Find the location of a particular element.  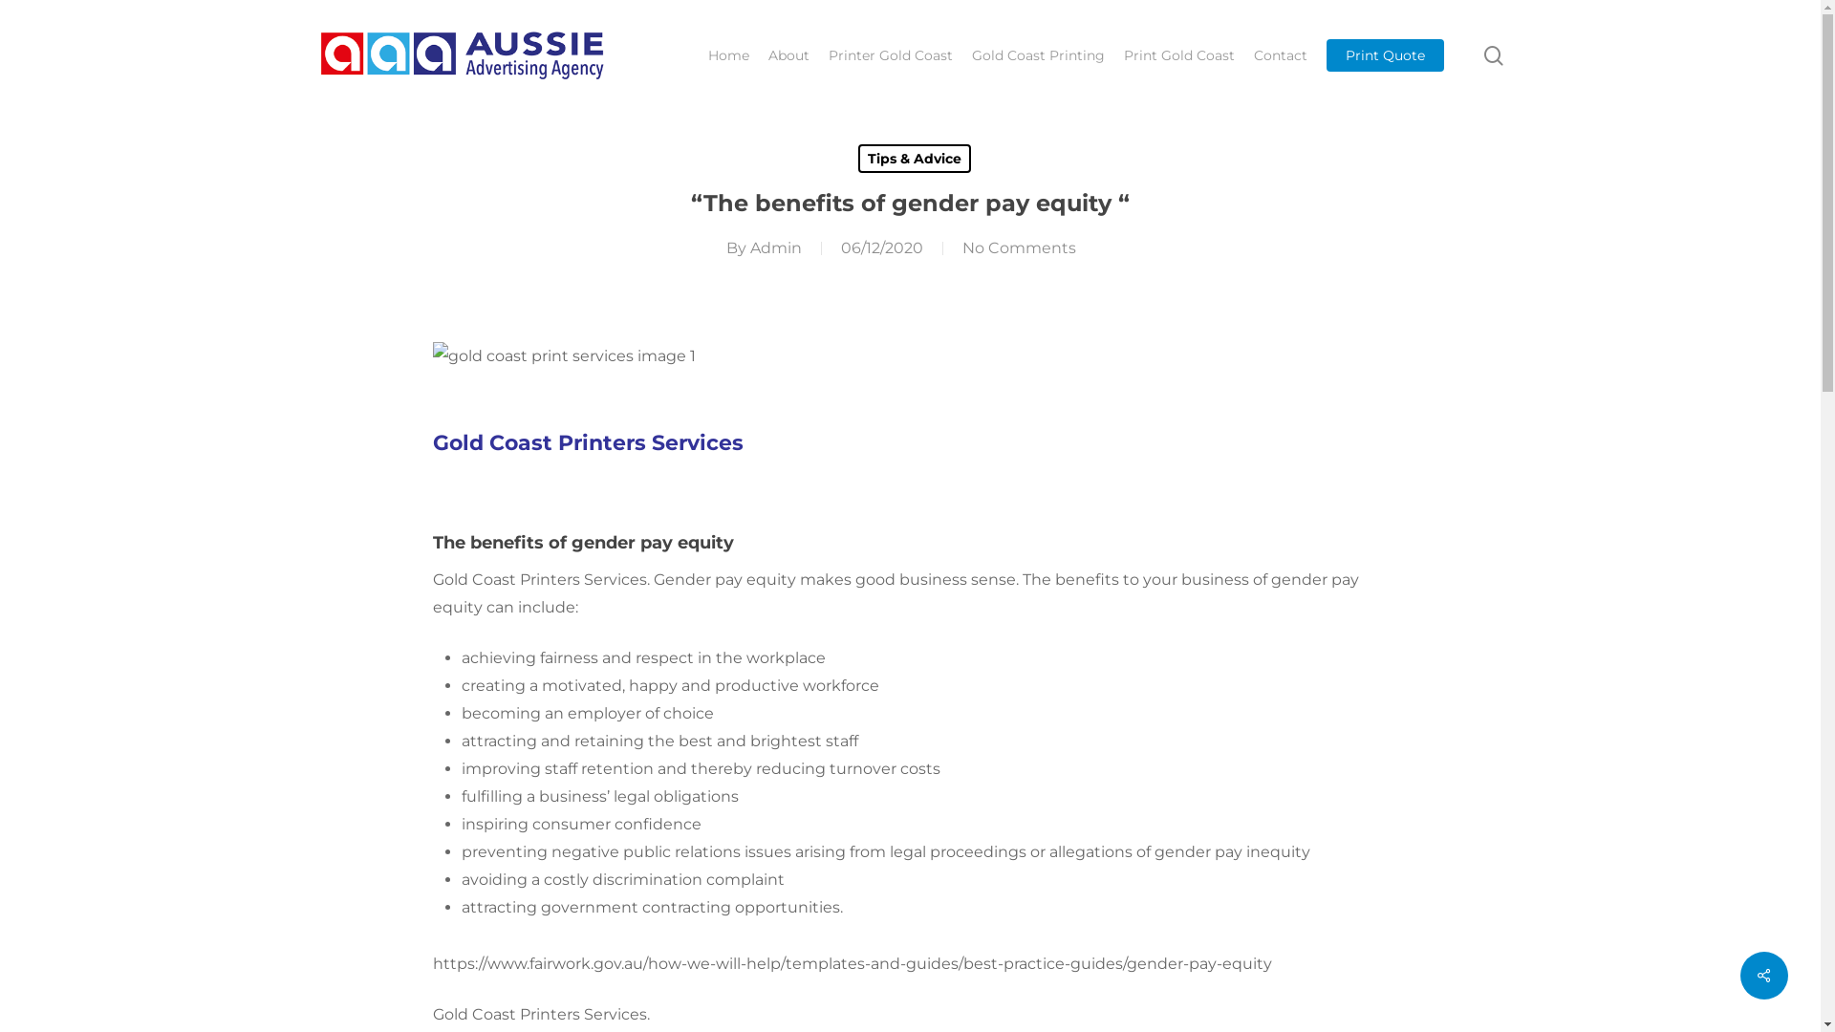

Gold Coast Printing is located at coordinates (1038, 55).